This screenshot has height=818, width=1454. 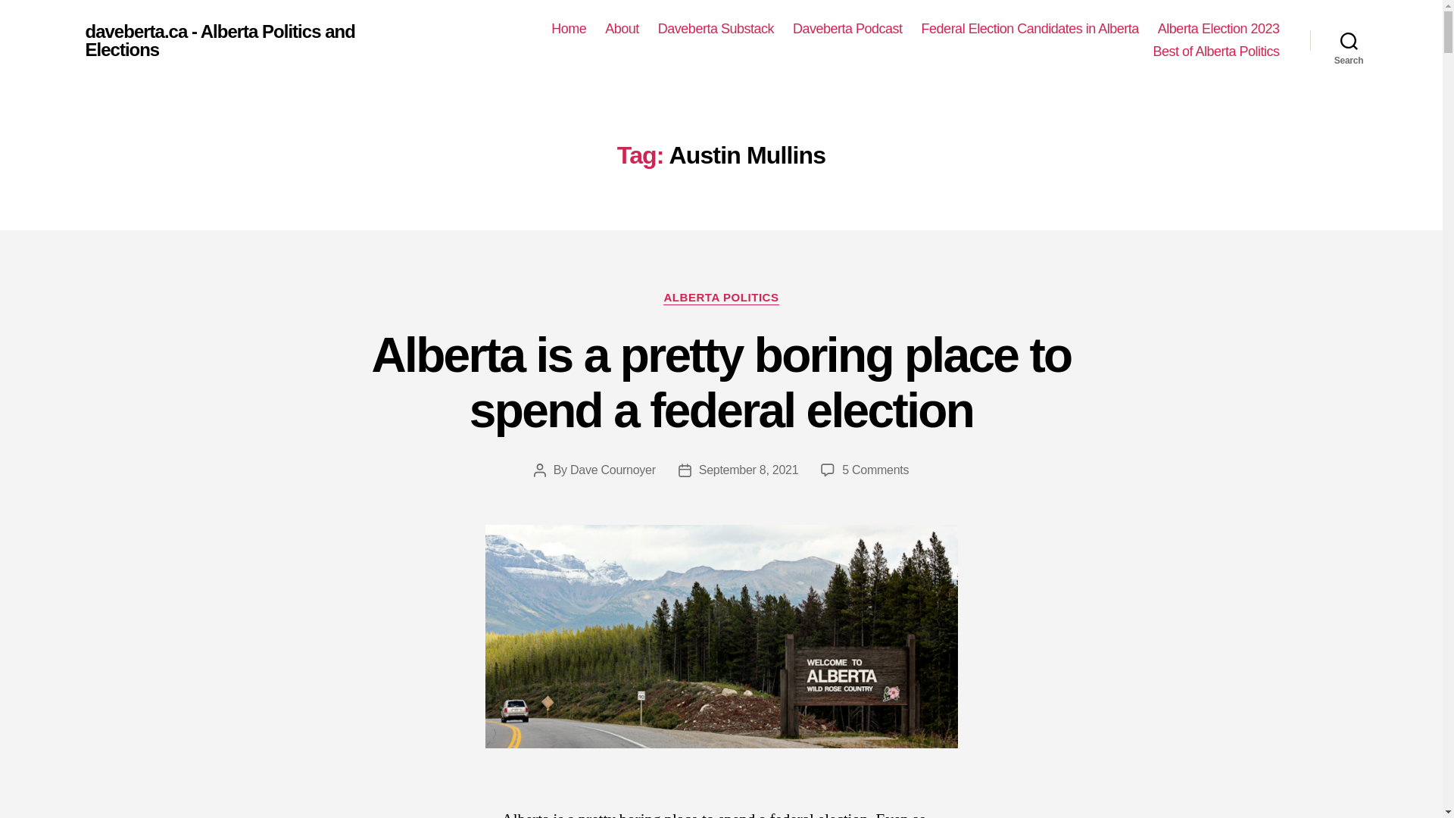 I want to click on ALBERTA POLITICS, so click(x=720, y=298).